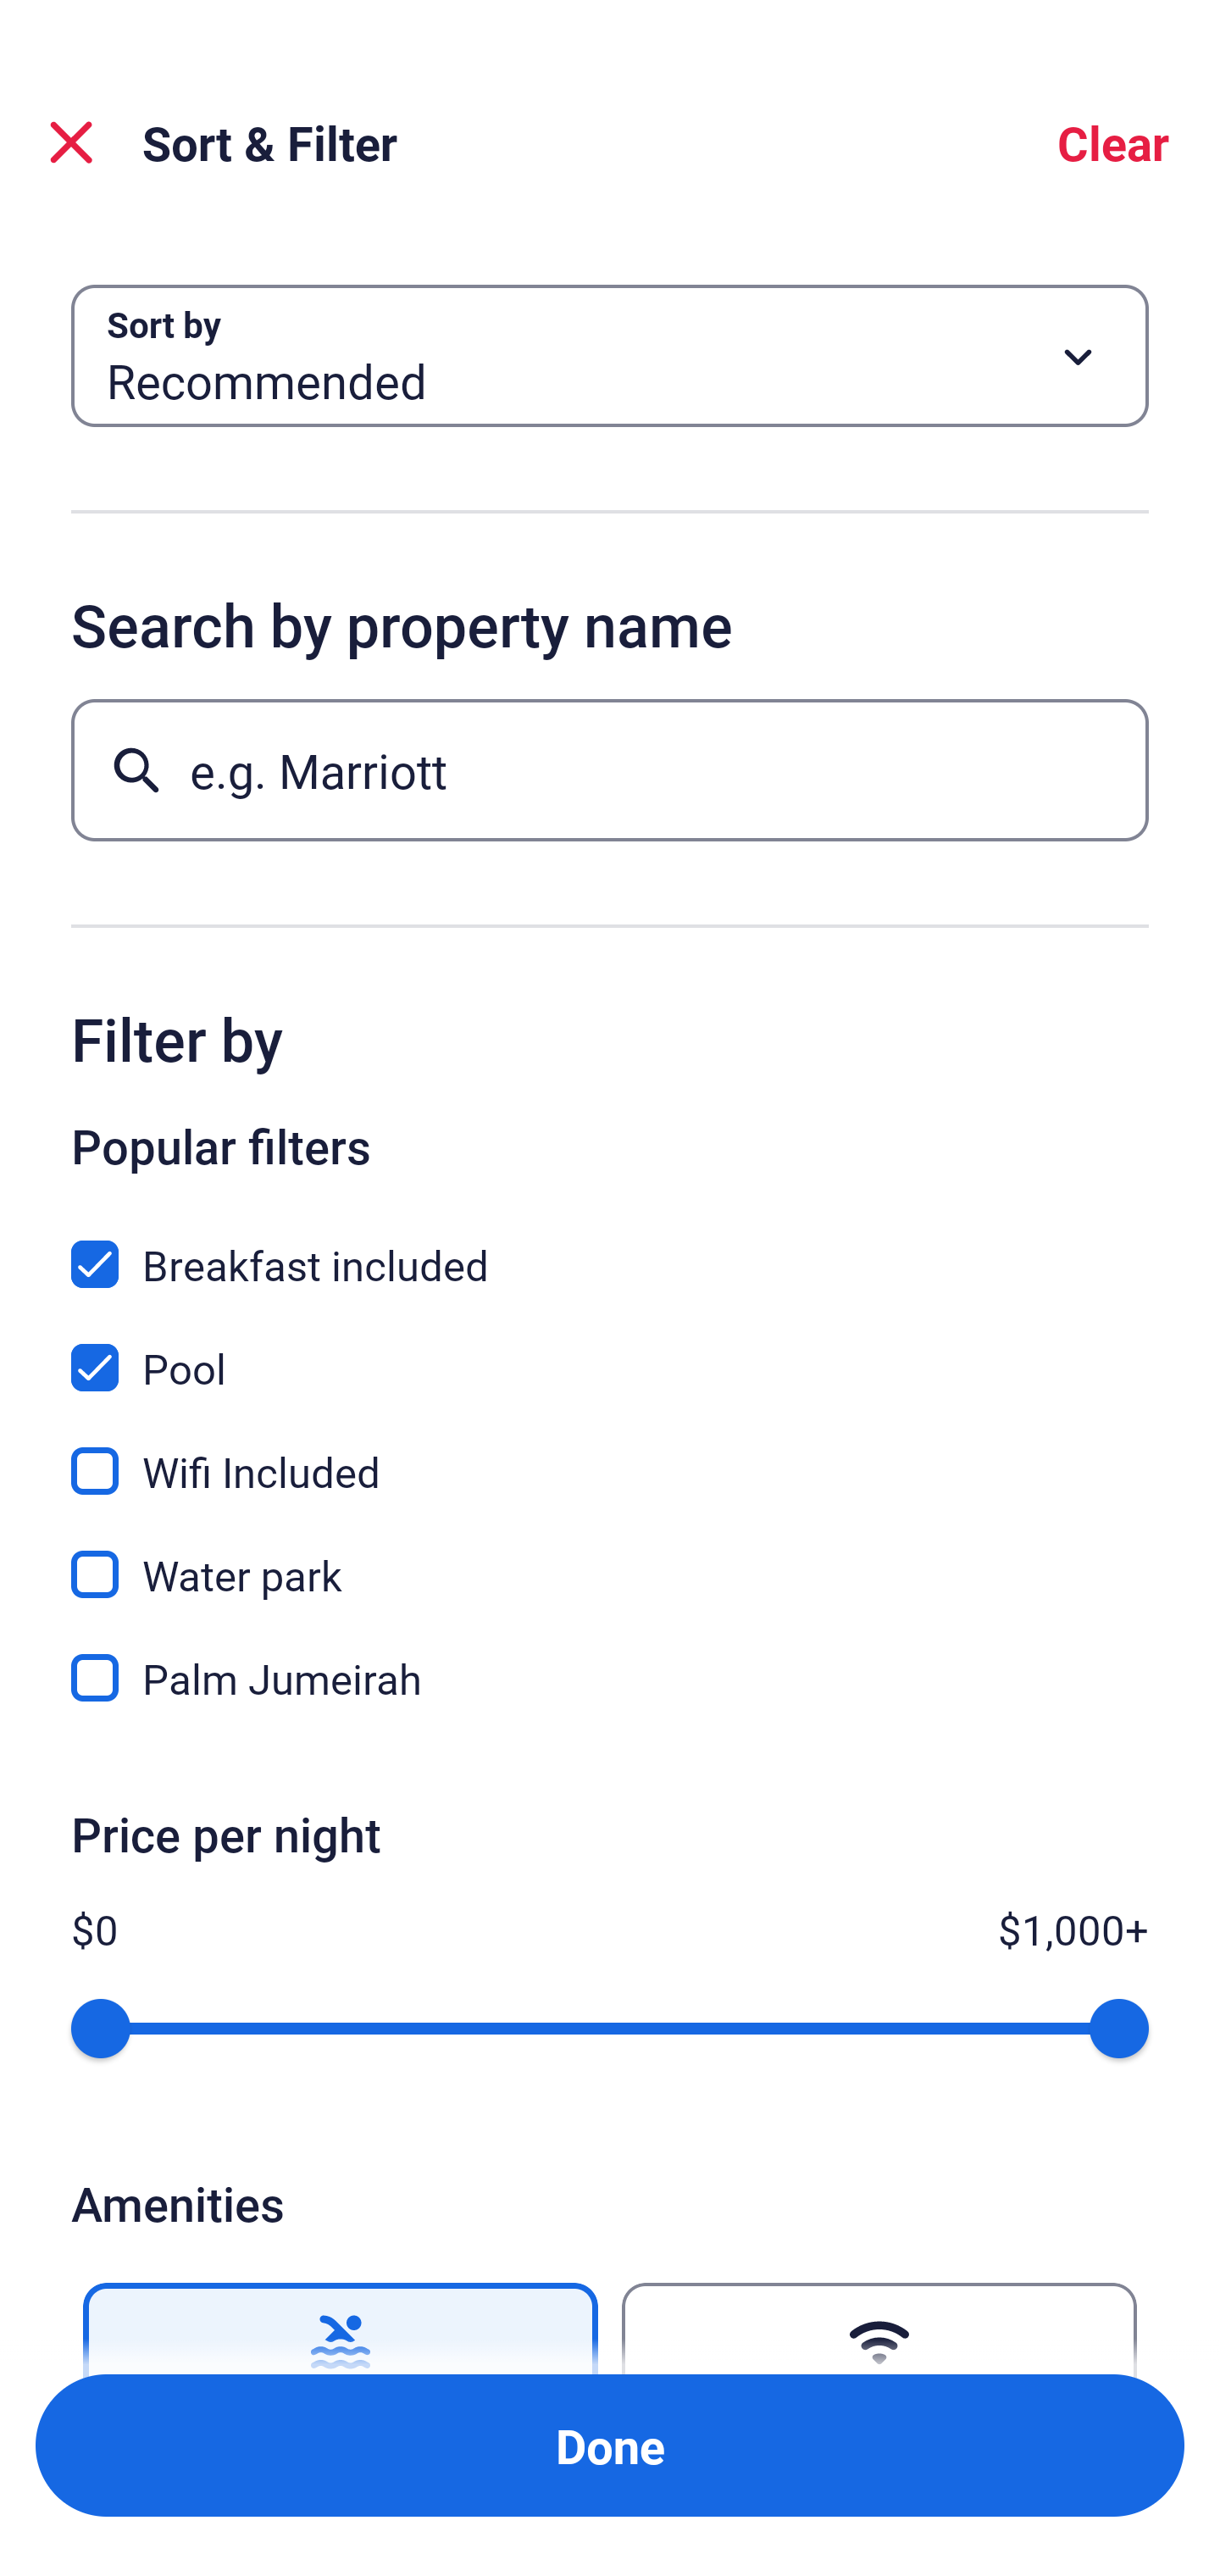  Describe the element at coordinates (71, 142) in the screenshot. I see `Close Sort and Filter` at that location.